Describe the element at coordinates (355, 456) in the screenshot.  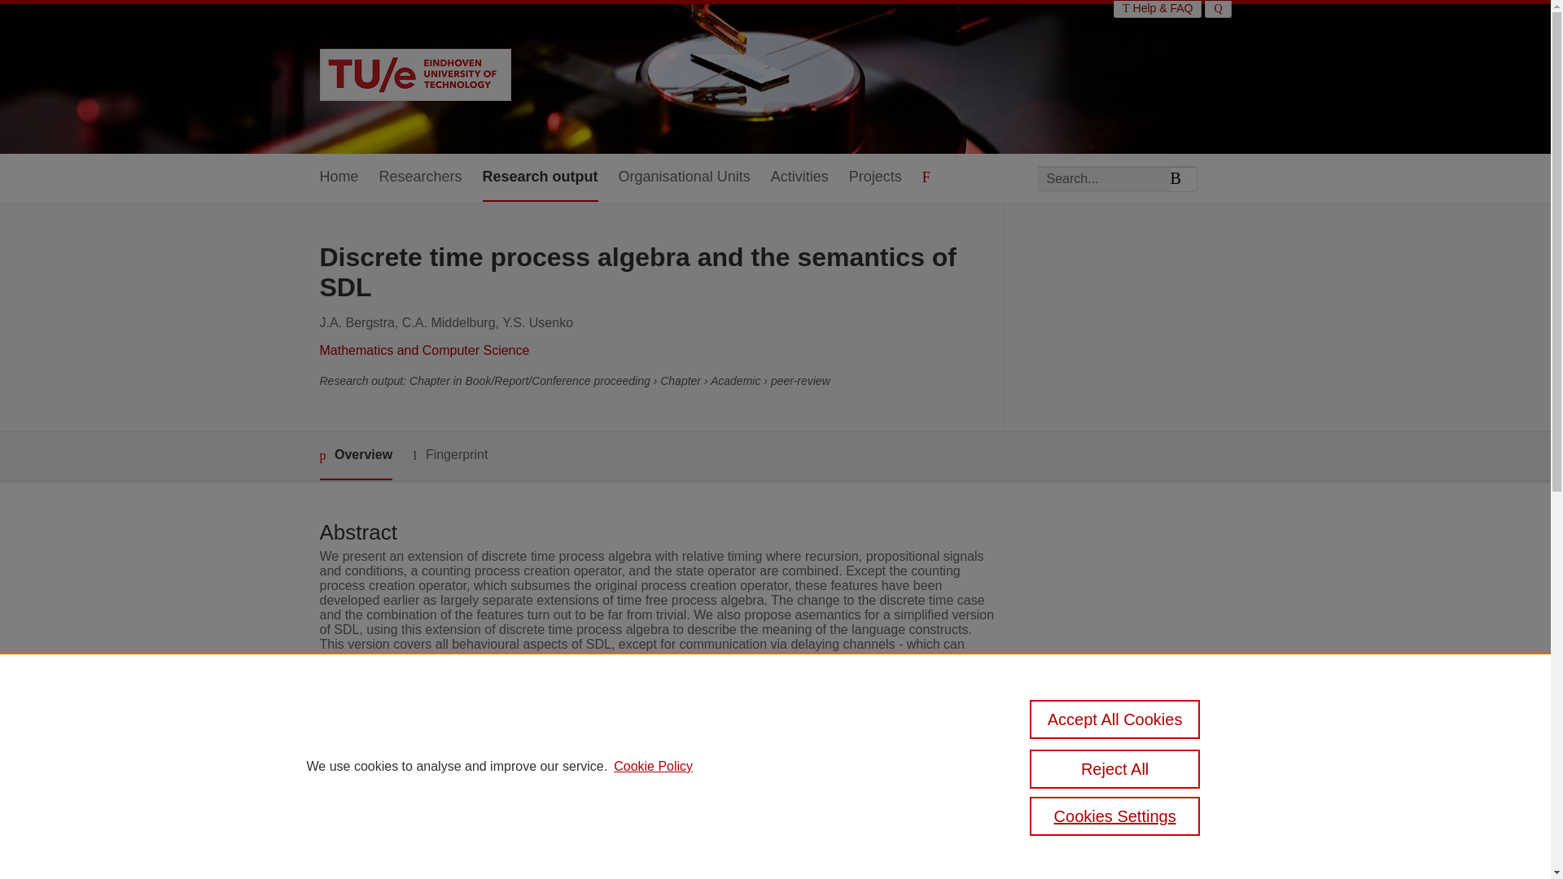
I see `Overview` at that location.